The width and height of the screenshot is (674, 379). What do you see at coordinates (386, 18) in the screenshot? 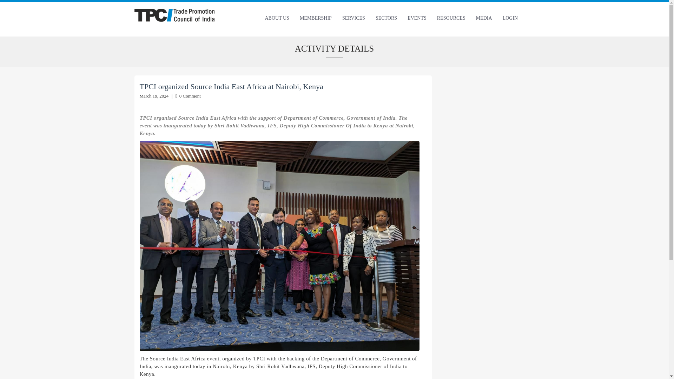
I see `SECTORS` at bounding box center [386, 18].